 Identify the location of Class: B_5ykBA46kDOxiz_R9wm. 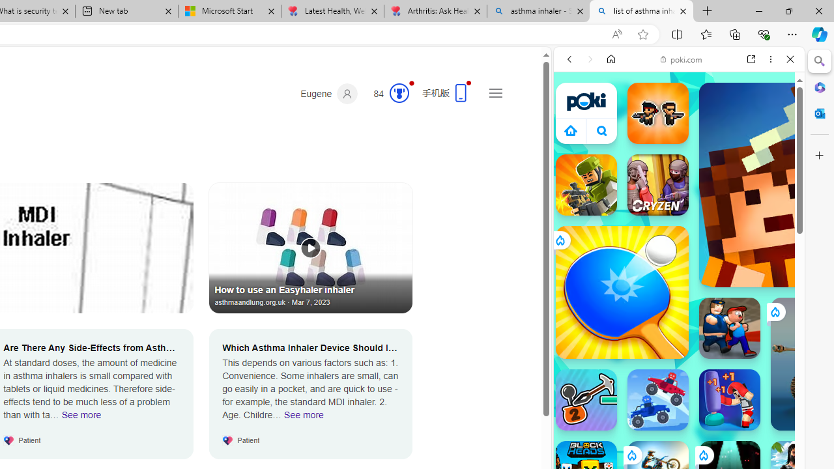
(602, 130).